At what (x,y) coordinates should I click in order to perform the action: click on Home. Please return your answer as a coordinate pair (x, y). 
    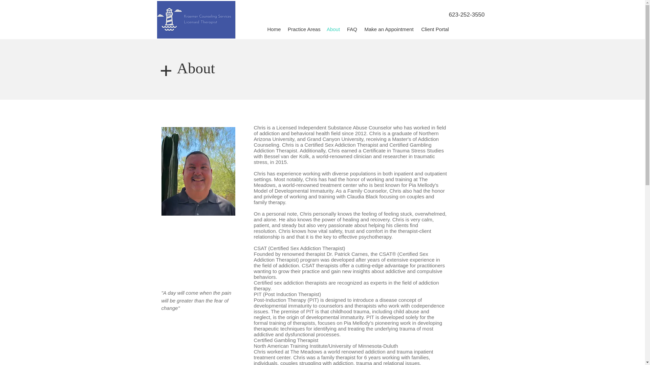
    Looking at the image, I should click on (274, 29).